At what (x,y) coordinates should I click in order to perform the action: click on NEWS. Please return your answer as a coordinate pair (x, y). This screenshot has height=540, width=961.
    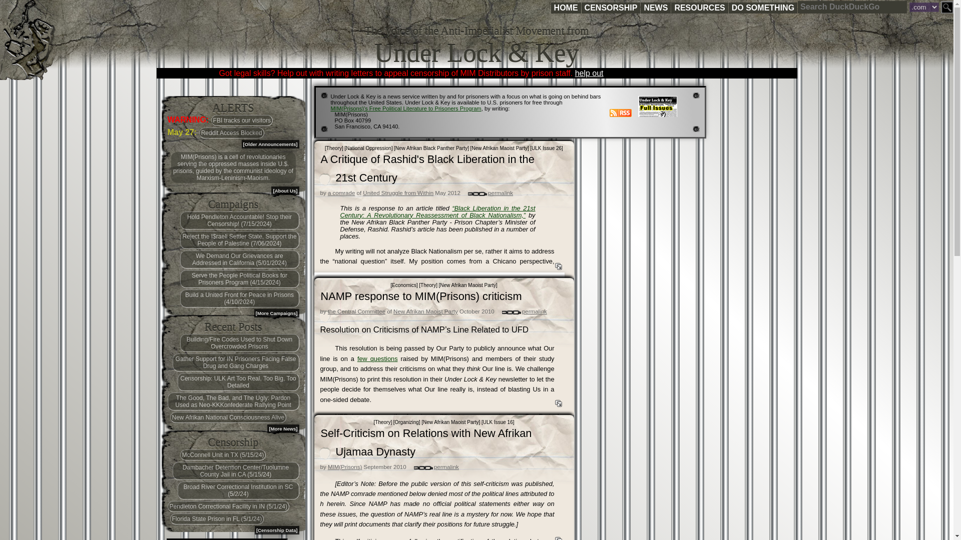
    Looking at the image, I should click on (656, 8).